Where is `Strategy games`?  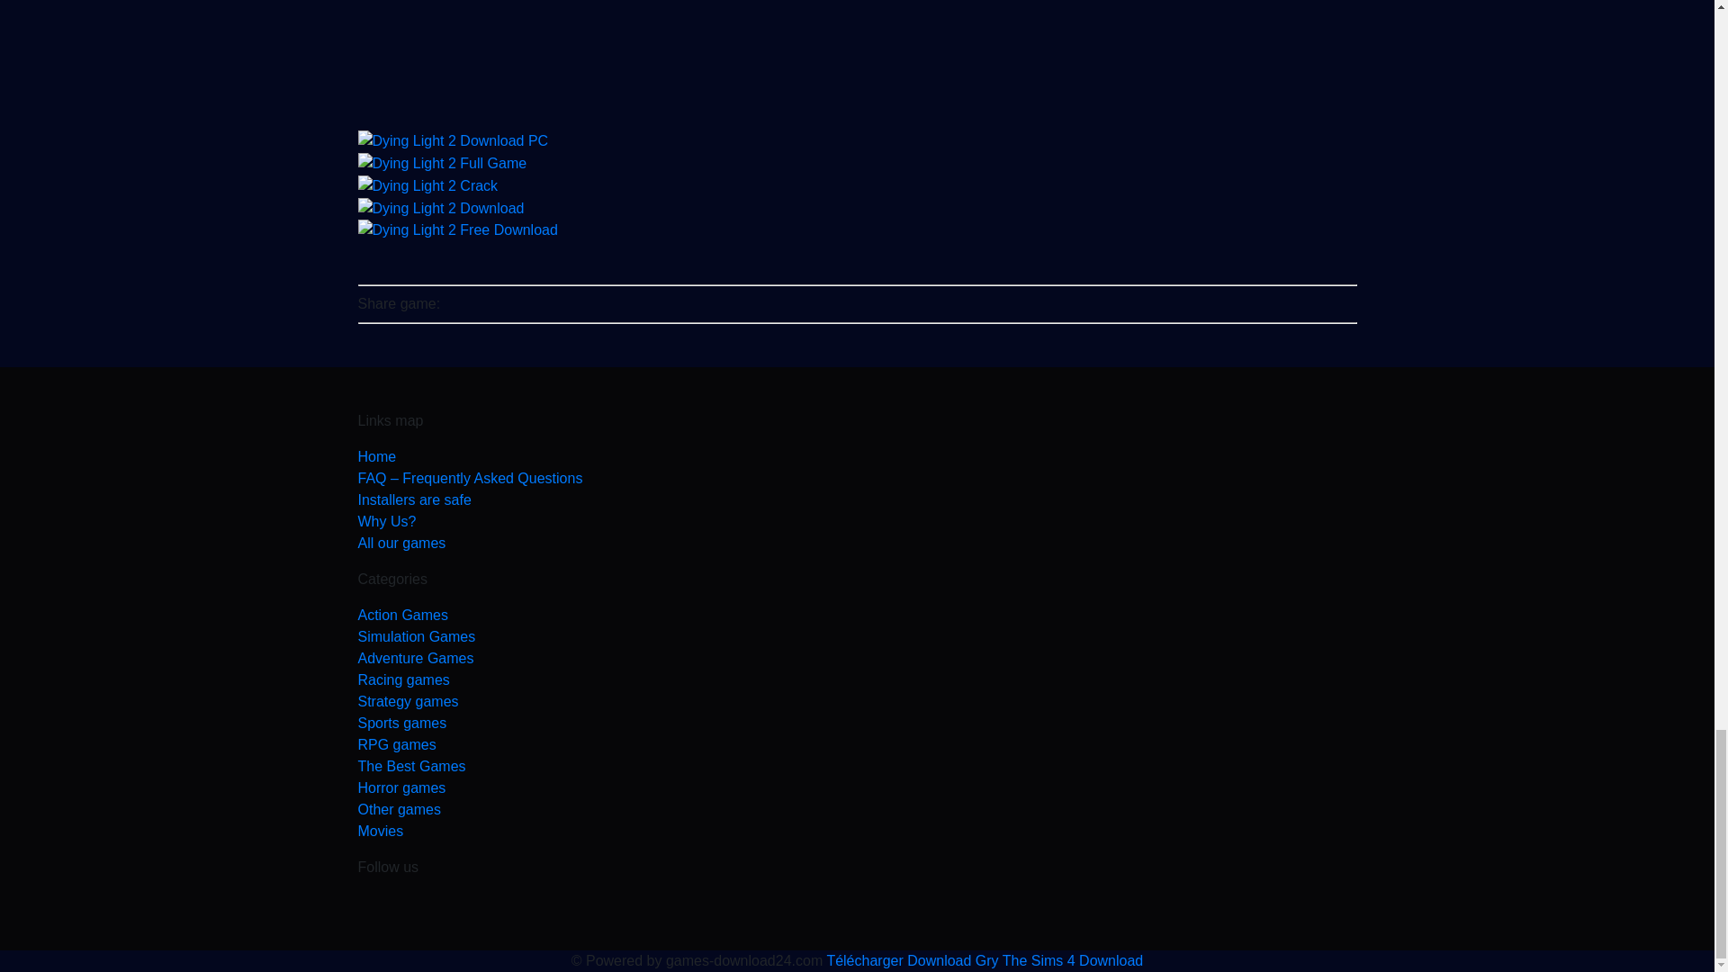
Strategy games is located at coordinates (857, 701).